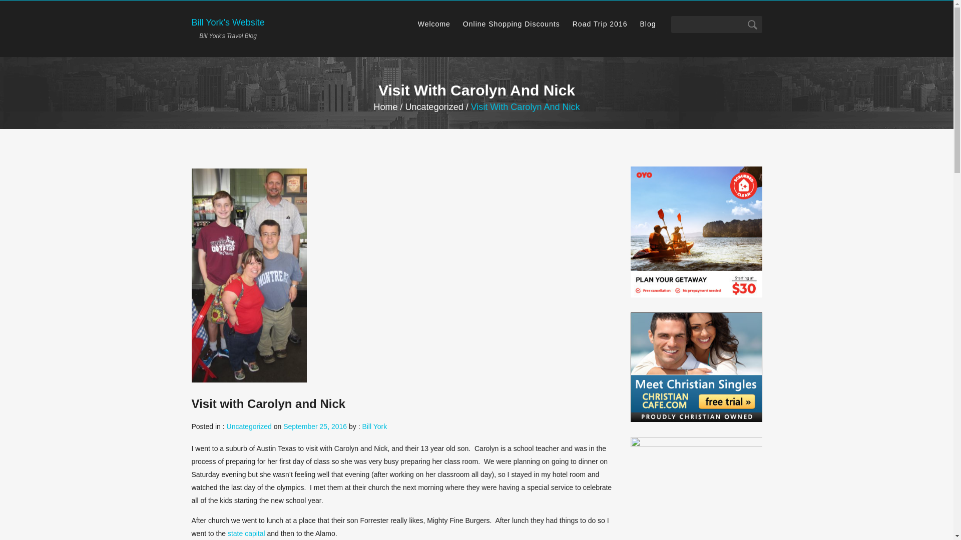 Image resolution: width=961 pixels, height=540 pixels. I want to click on Uncategorized, so click(512, 24).